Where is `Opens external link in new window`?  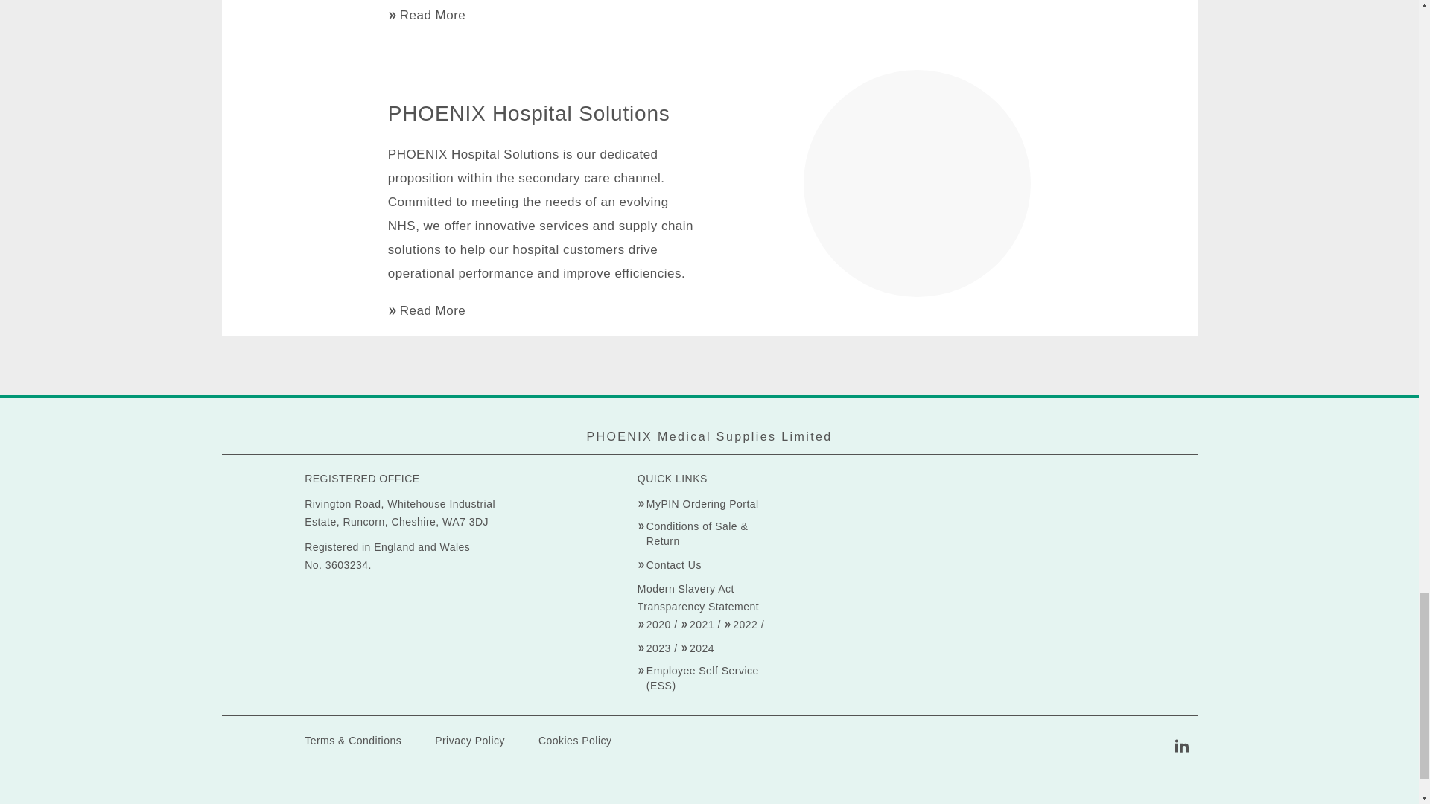 Opens external link in new window is located at coordinates (699, 503).